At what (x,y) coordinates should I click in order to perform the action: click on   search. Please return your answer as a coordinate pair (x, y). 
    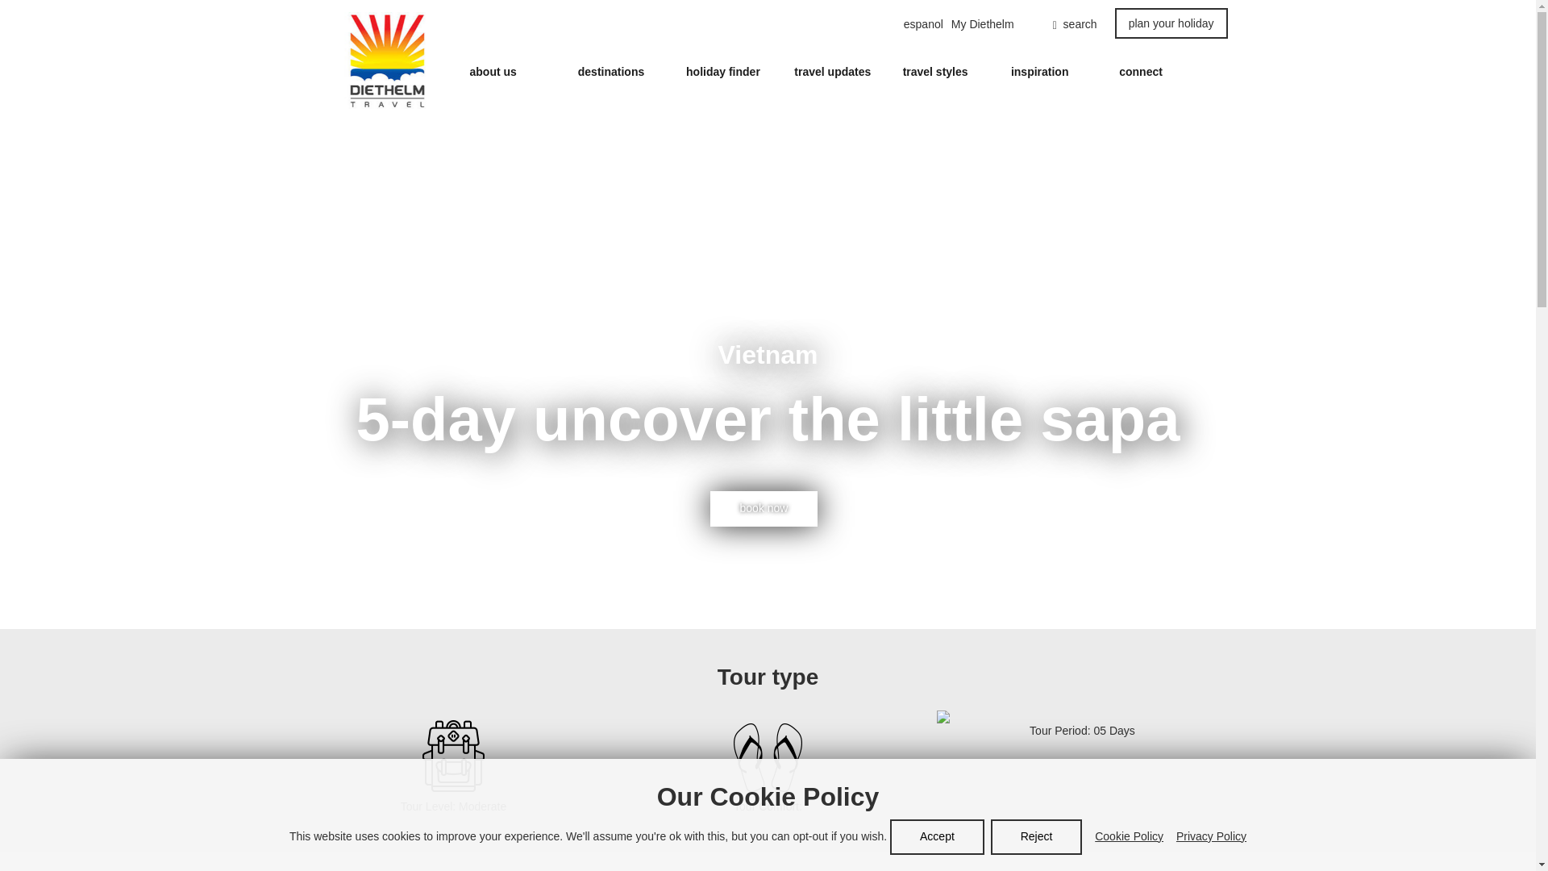
    Looking at the image, I should click on (1059, 24).